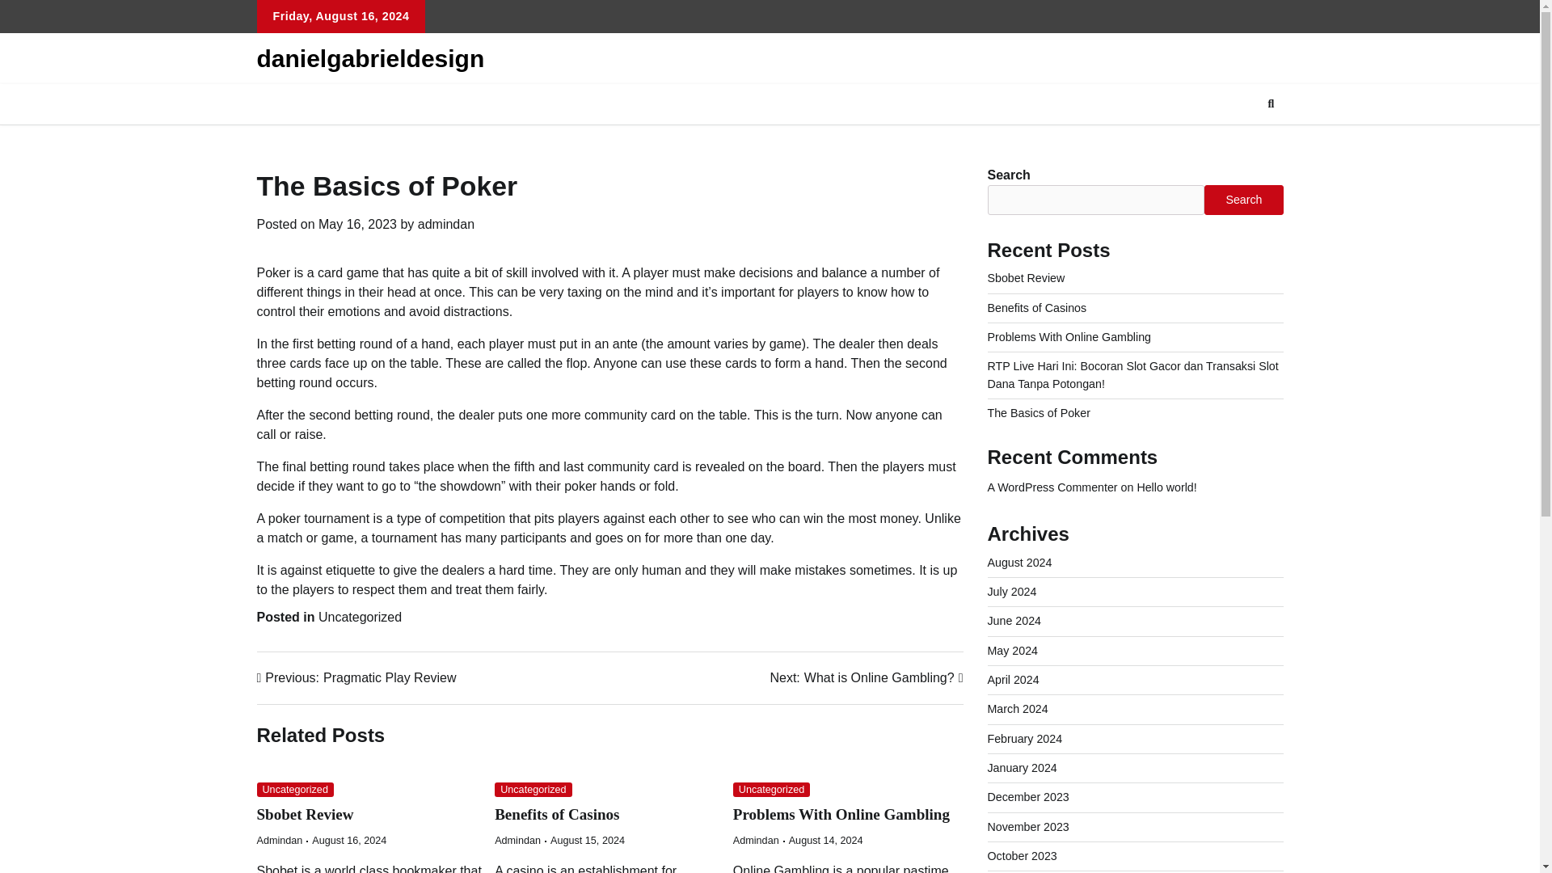 The image size is (1552, 873). What do you see at coordinates (533, 790) in the screenshot?
I see `Uncategorized` at bounding box center [533, 790].